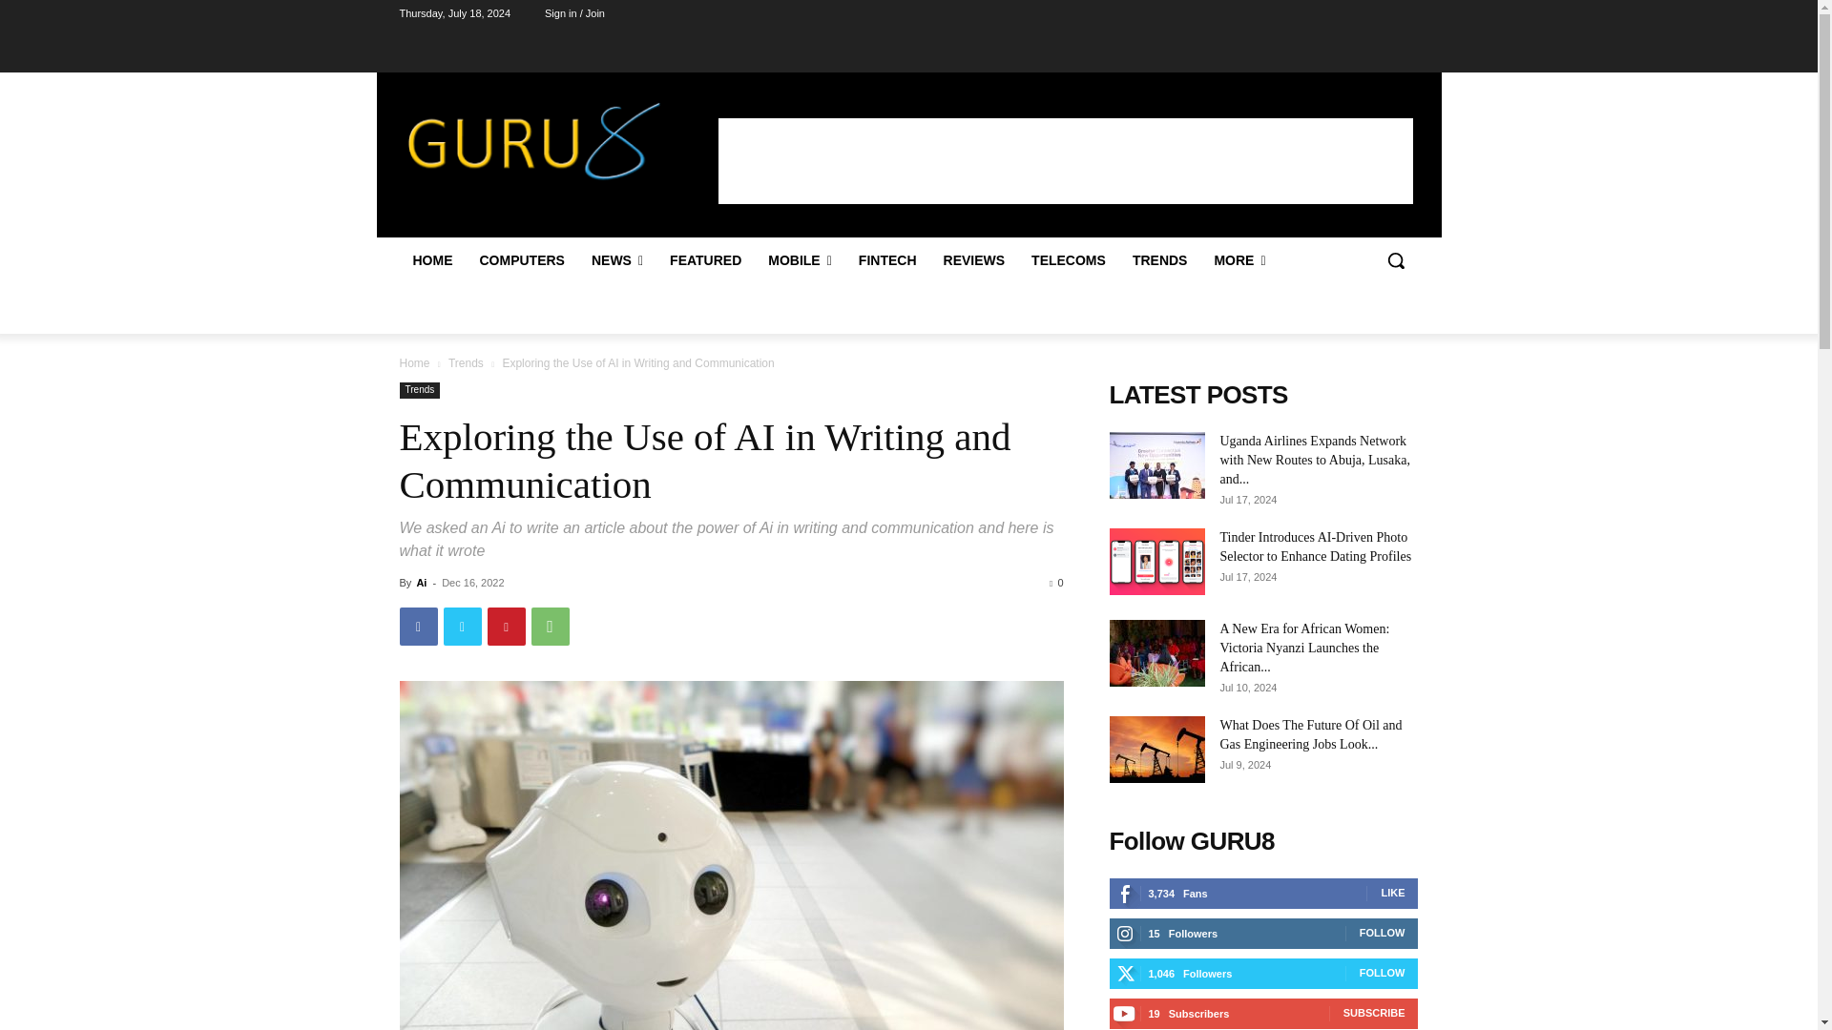 The width and height of the screenshot is (1832, 1030). What do you see at coordinates (705, 260) in the screenshot?
I see `FEATURED` at bounding box center [705, 260].